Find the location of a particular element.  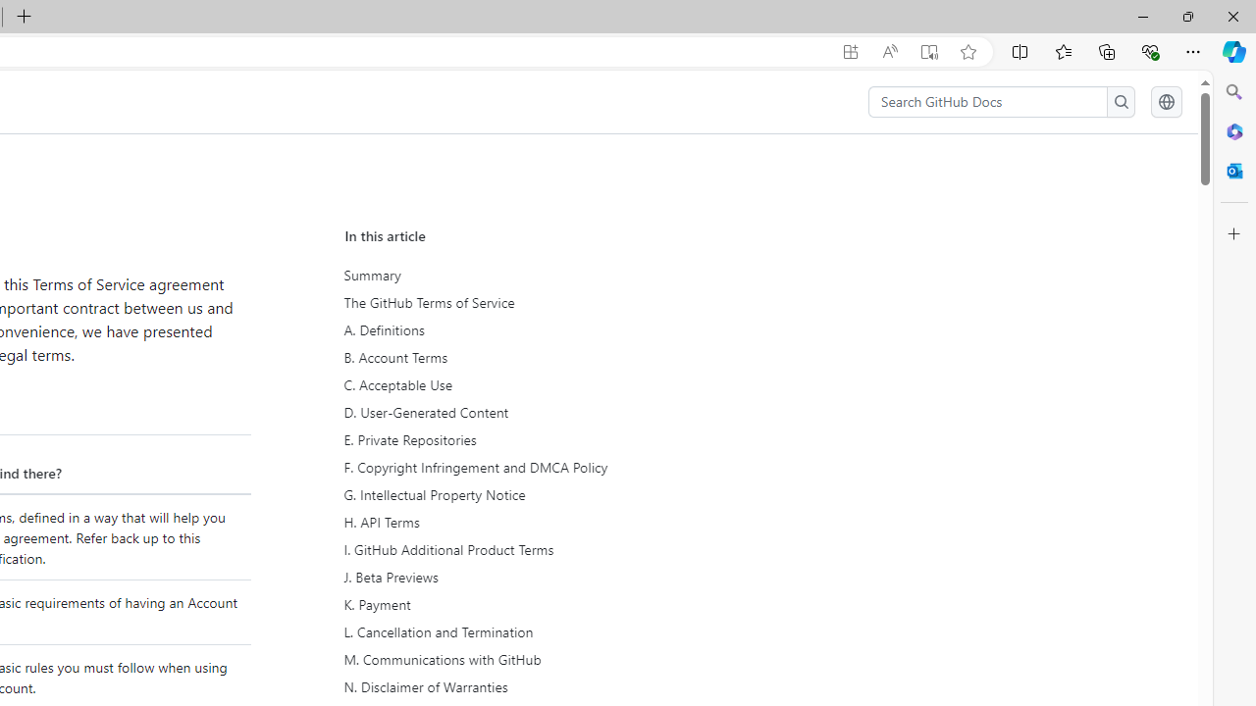

L. Cancellation and Termination is located at coordinates (528, 631).